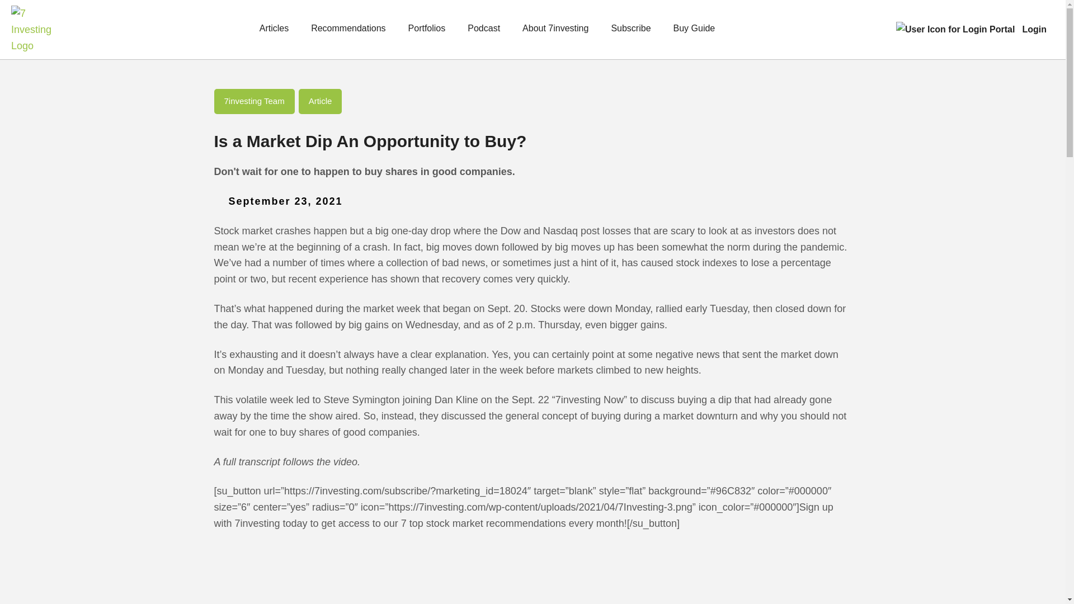 The image size is (1074, 604). What do you see at coordinates (1034, 30) in the screenshot?
I see `Login` at bounding box center [1034, 30].